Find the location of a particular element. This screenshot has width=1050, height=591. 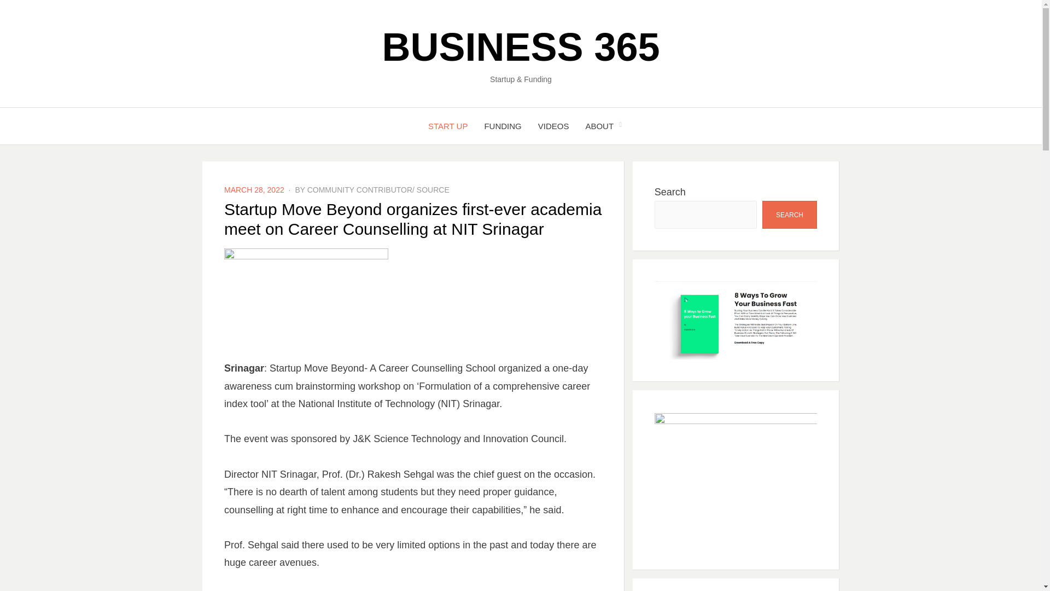

Business 365 is located at coordinates (521, 47).